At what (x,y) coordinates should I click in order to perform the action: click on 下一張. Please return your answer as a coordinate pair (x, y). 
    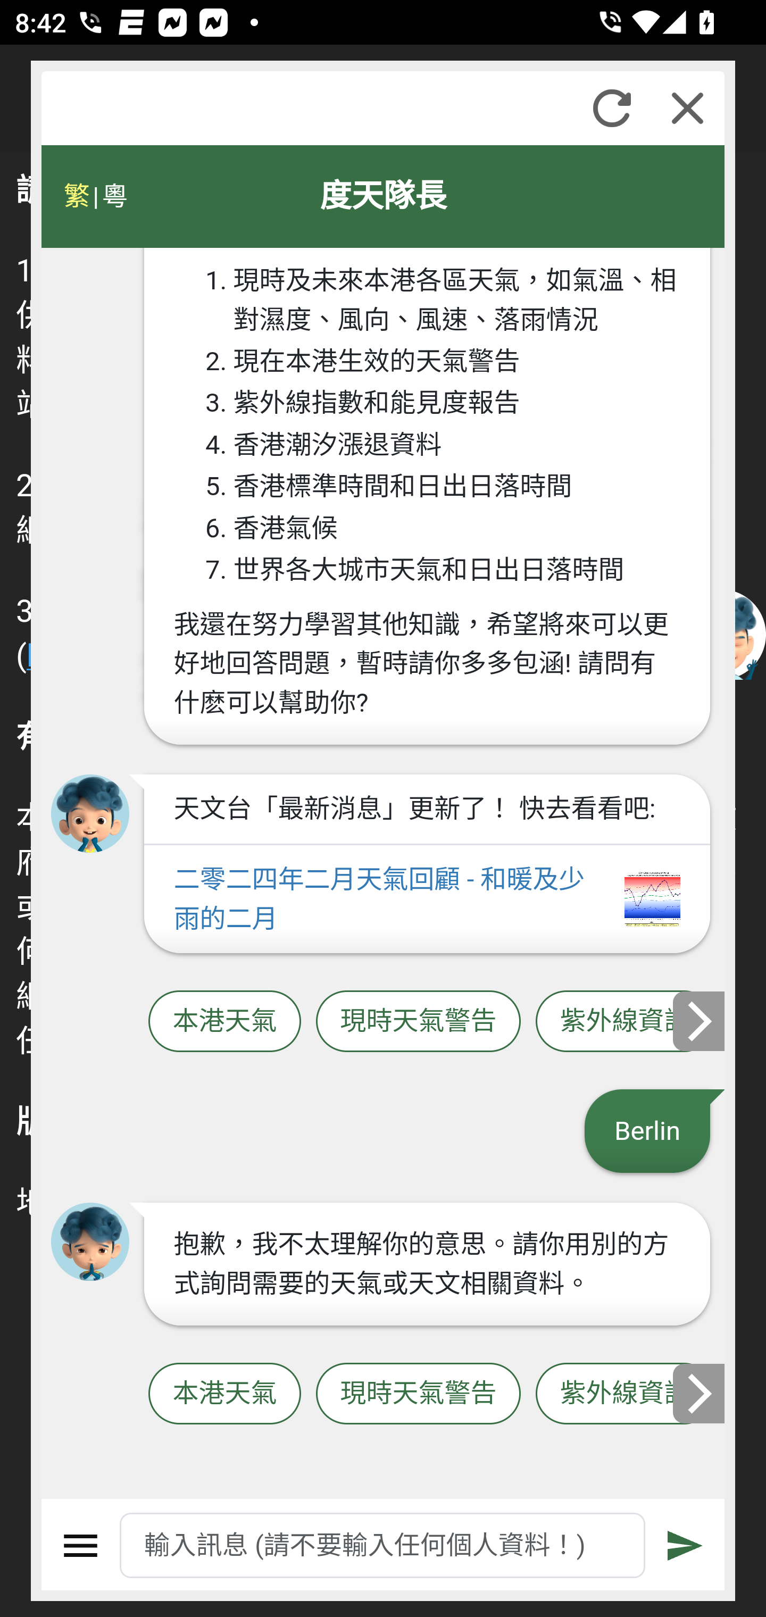
    Looking at the image, I should click on (700, 1020).